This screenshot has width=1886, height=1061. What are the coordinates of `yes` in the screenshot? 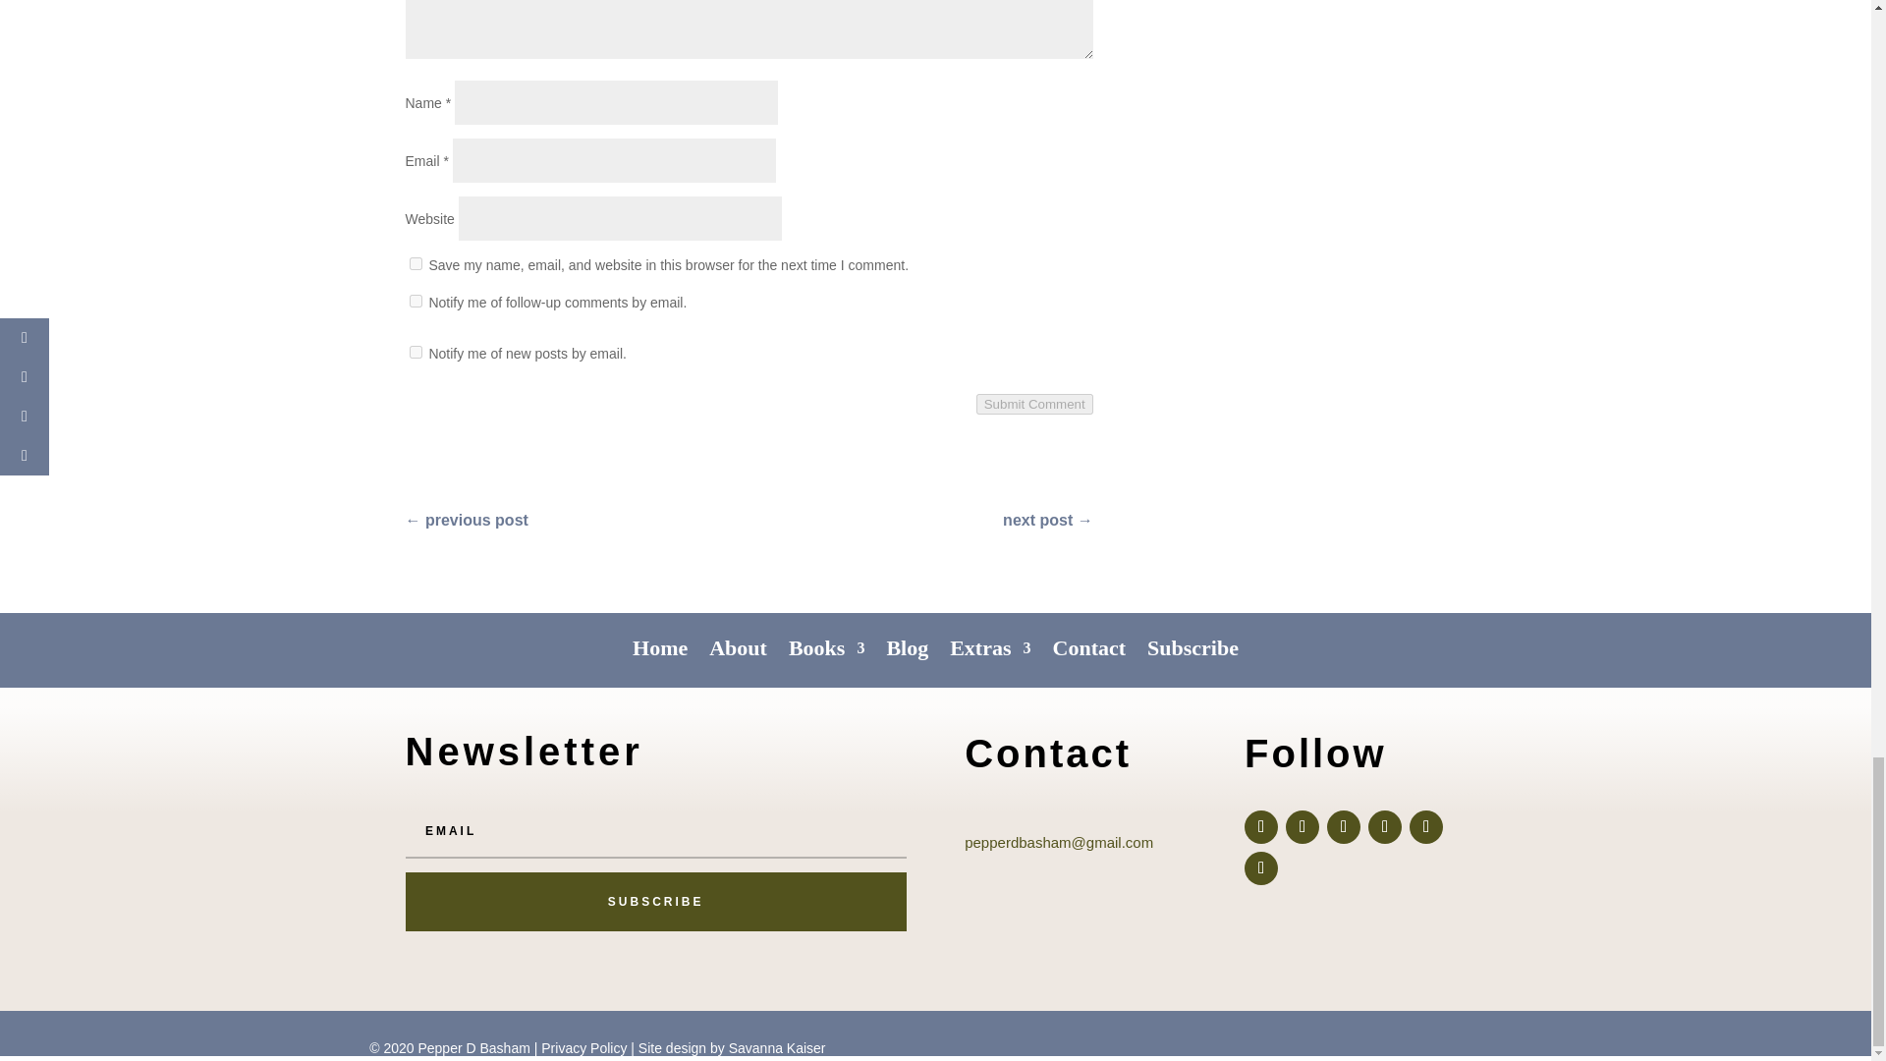 It's located at (415, 263).